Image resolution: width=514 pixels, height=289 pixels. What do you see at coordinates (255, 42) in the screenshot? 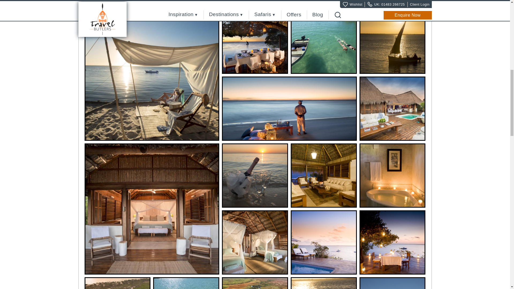
I see `Evening View` at bounding box center [255, 42].